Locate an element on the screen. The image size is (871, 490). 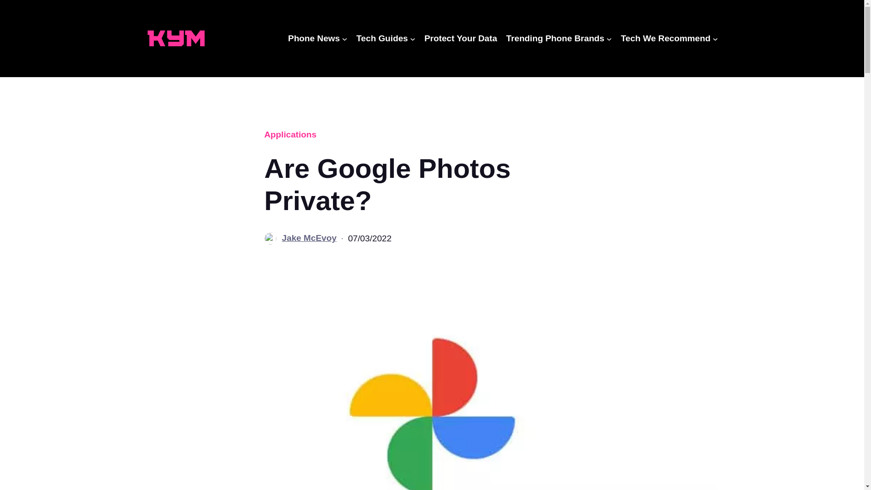
Tech We Recommend is located at coordinates (665, 39).